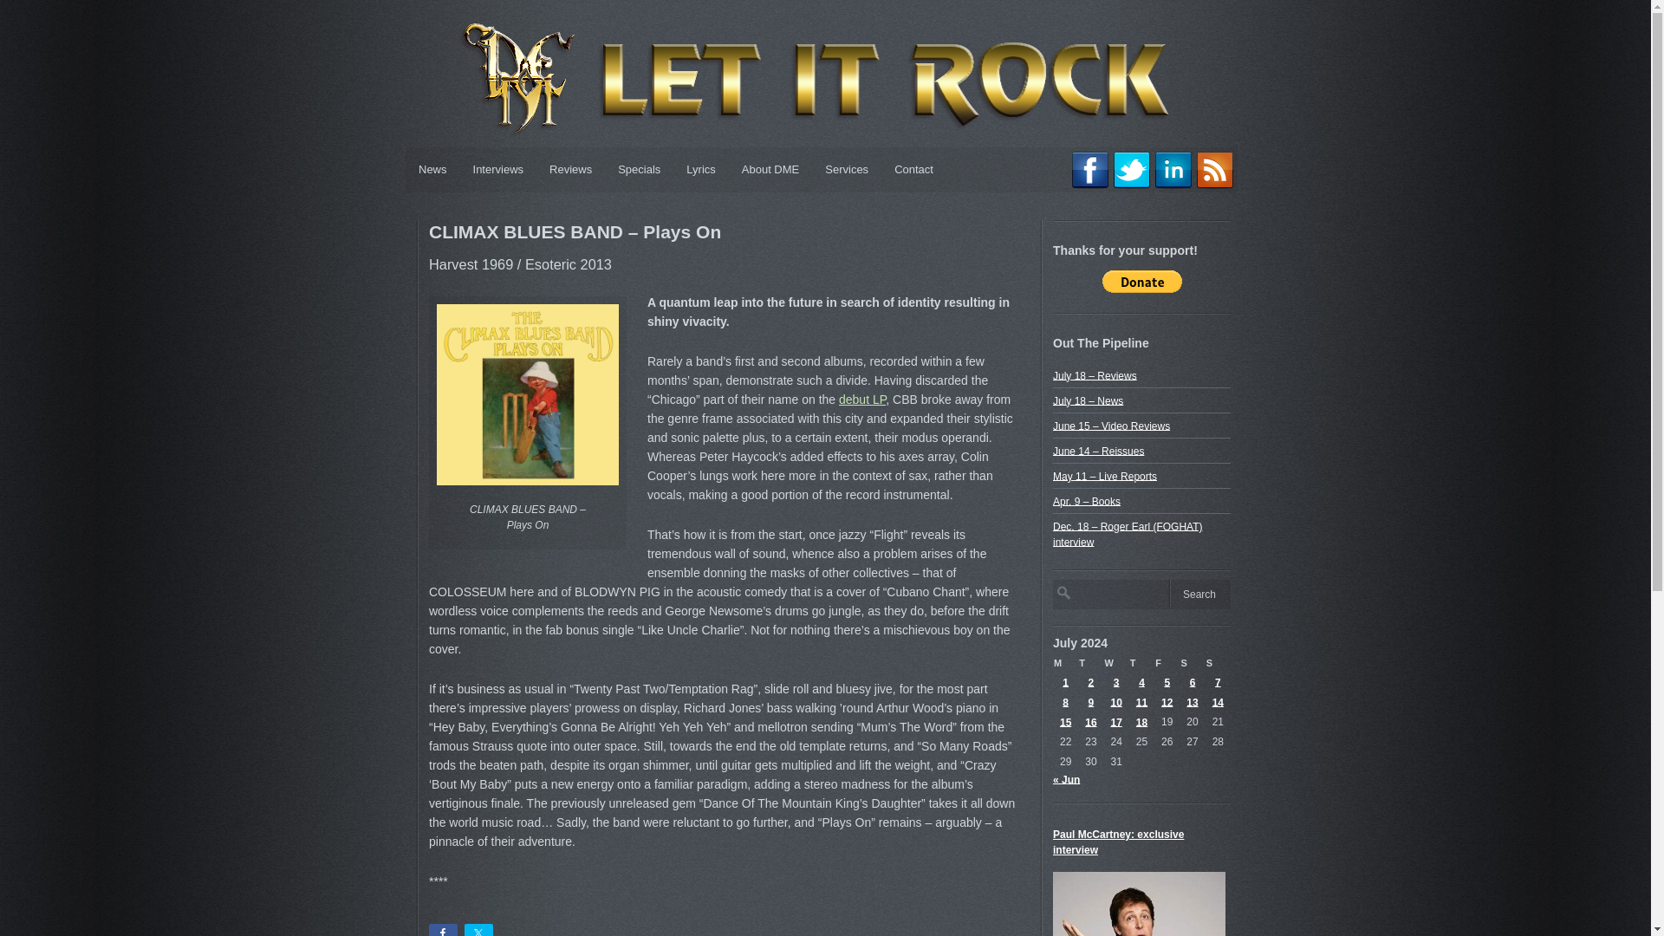 The width and height of the screenshot is (1664, 936). Describe the element at coordinates (1066, 662) in the screenshot. I see `Monday` at that location.